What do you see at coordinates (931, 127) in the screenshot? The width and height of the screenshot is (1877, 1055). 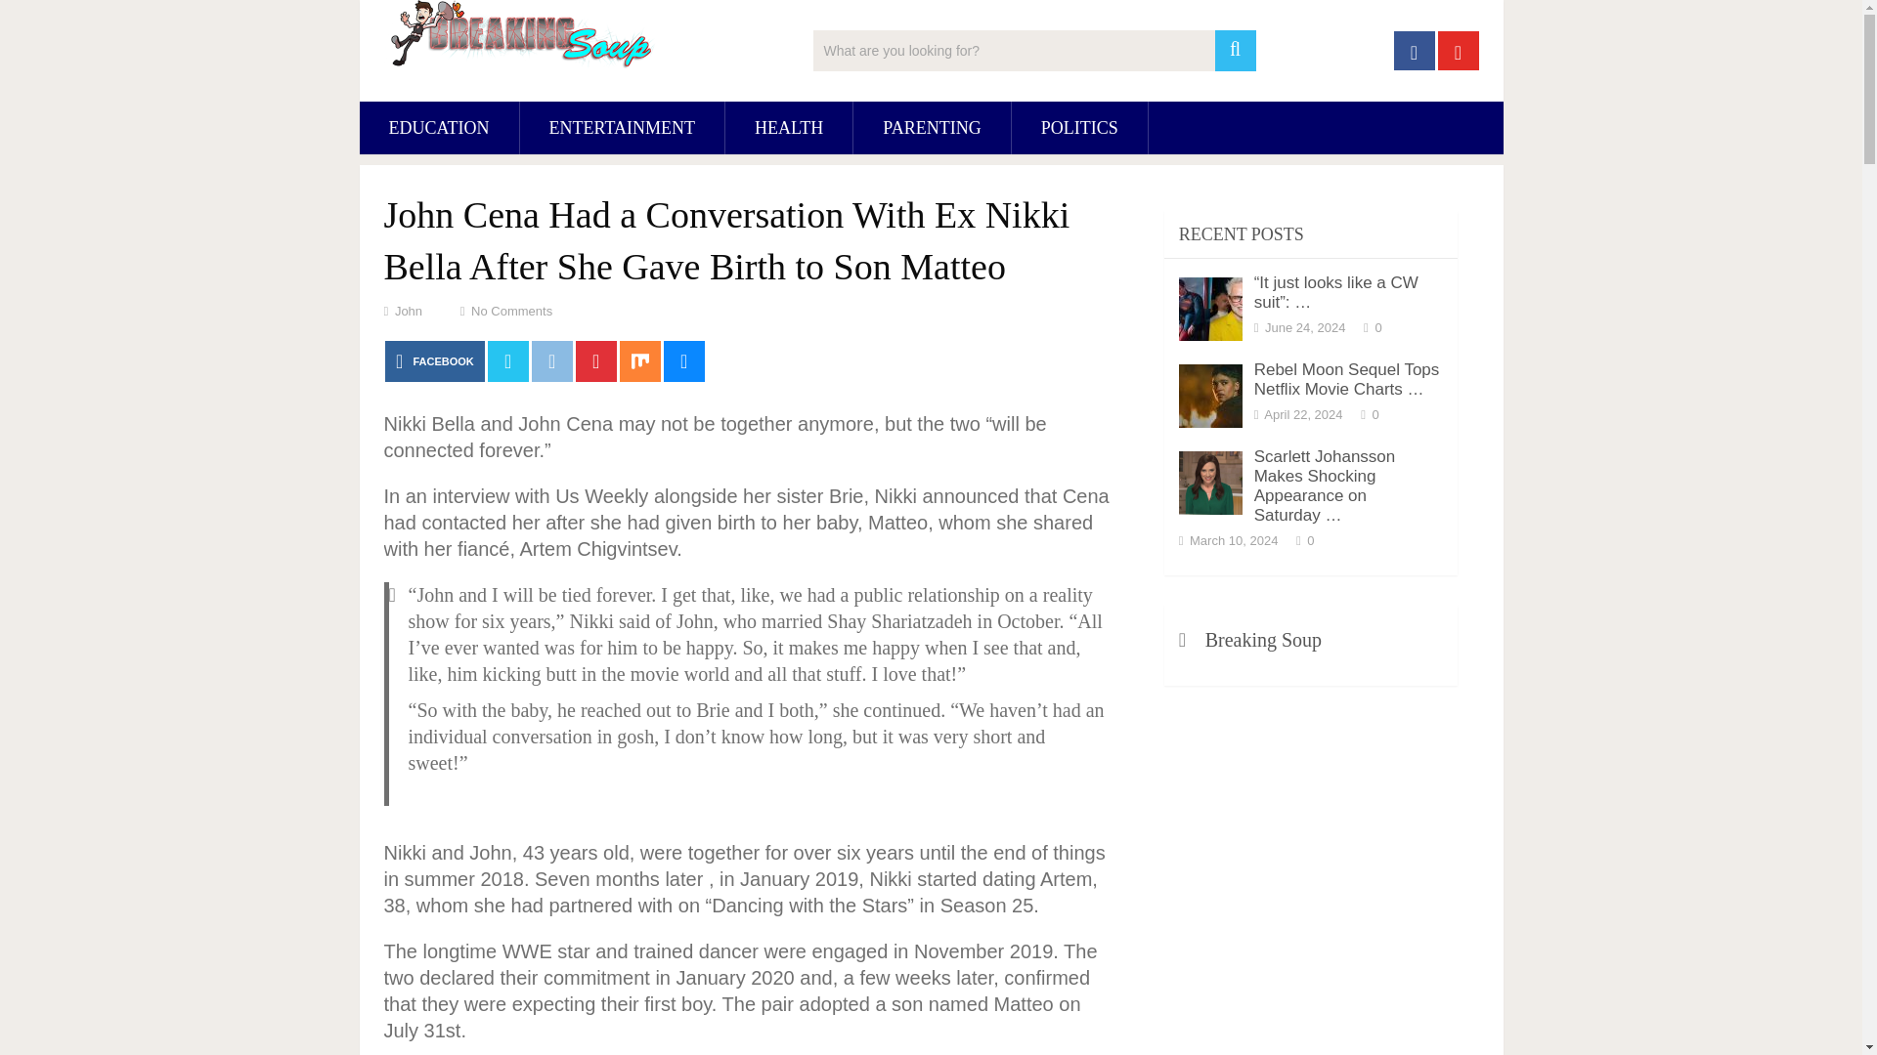 I see `PARENTING` at bounding box center [931, 127].